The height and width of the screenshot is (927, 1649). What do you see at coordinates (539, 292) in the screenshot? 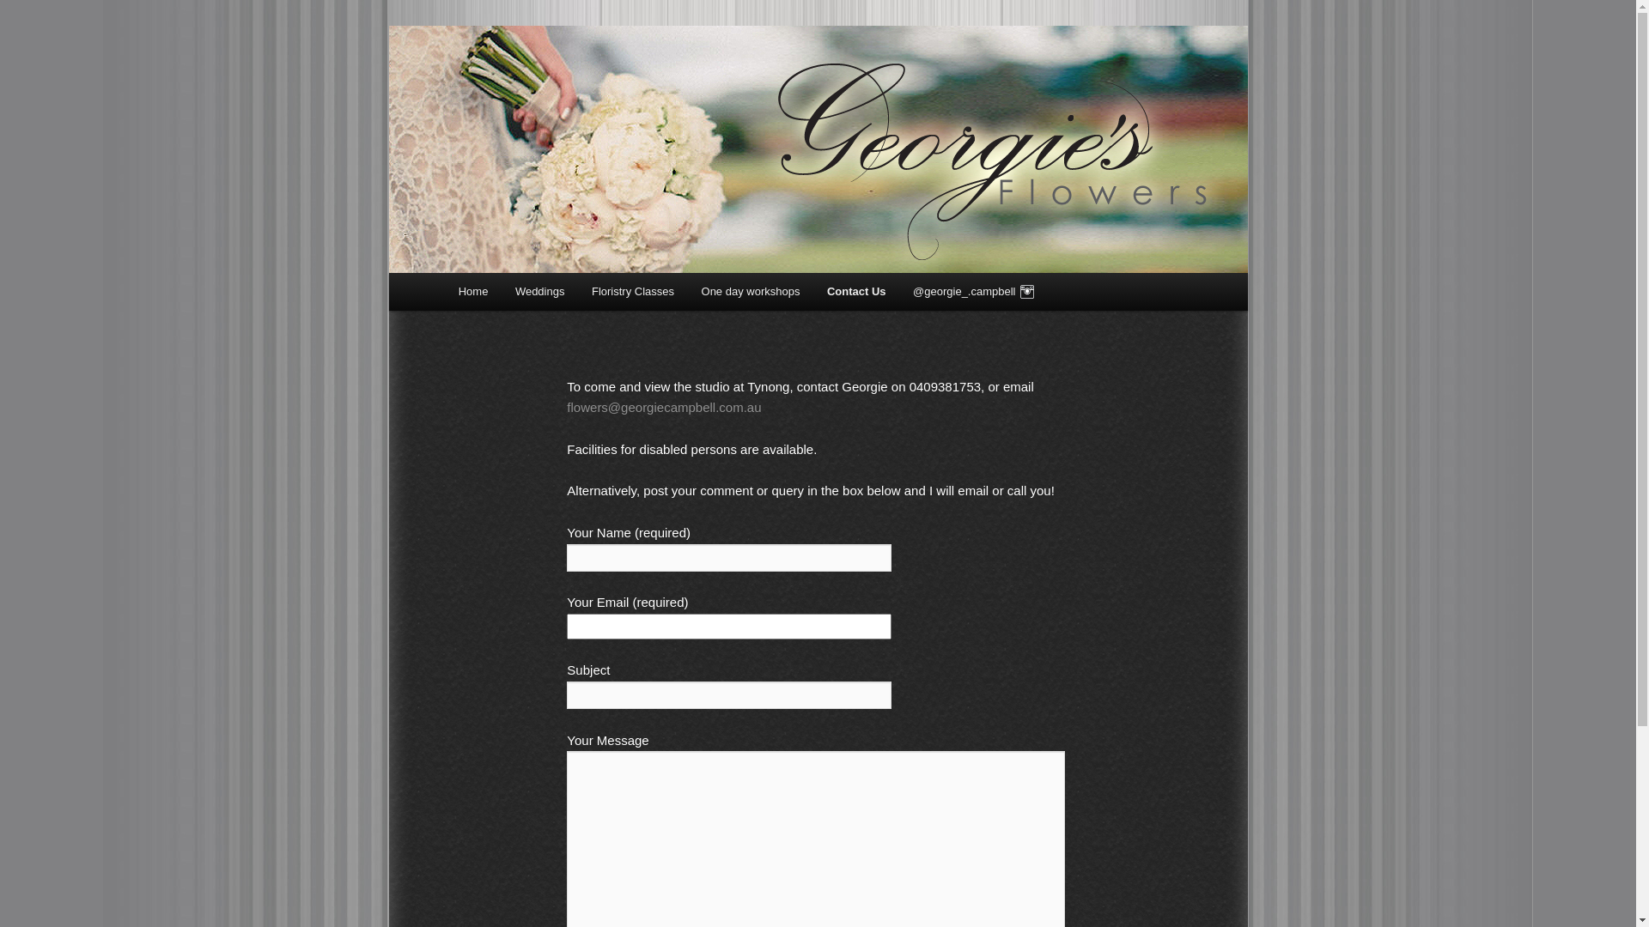
I see `Weddings` at bounding box center [539, 292].